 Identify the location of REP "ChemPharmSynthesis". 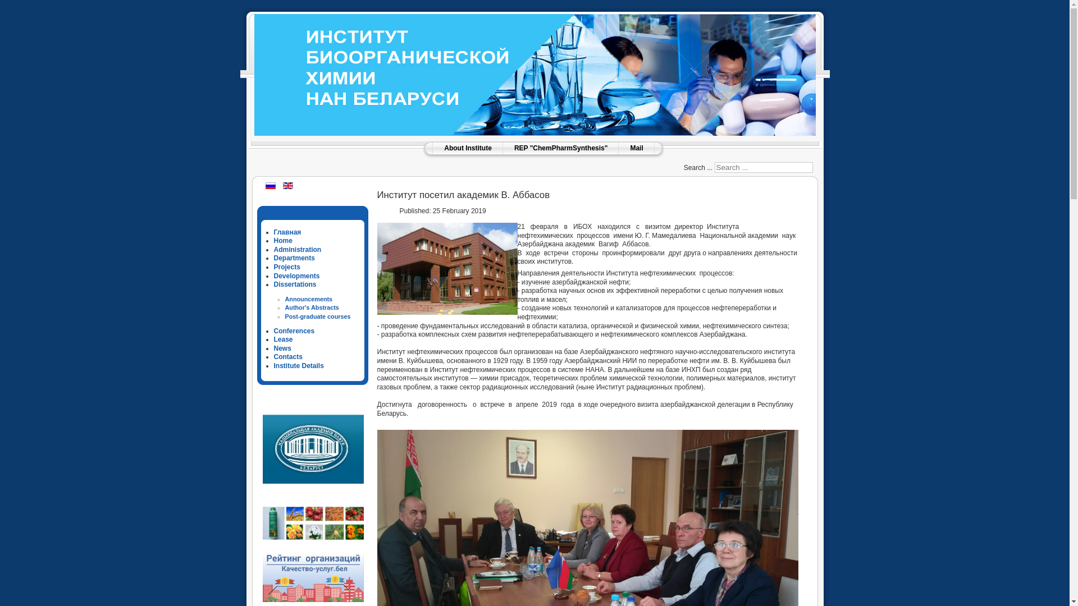
(561, 148).